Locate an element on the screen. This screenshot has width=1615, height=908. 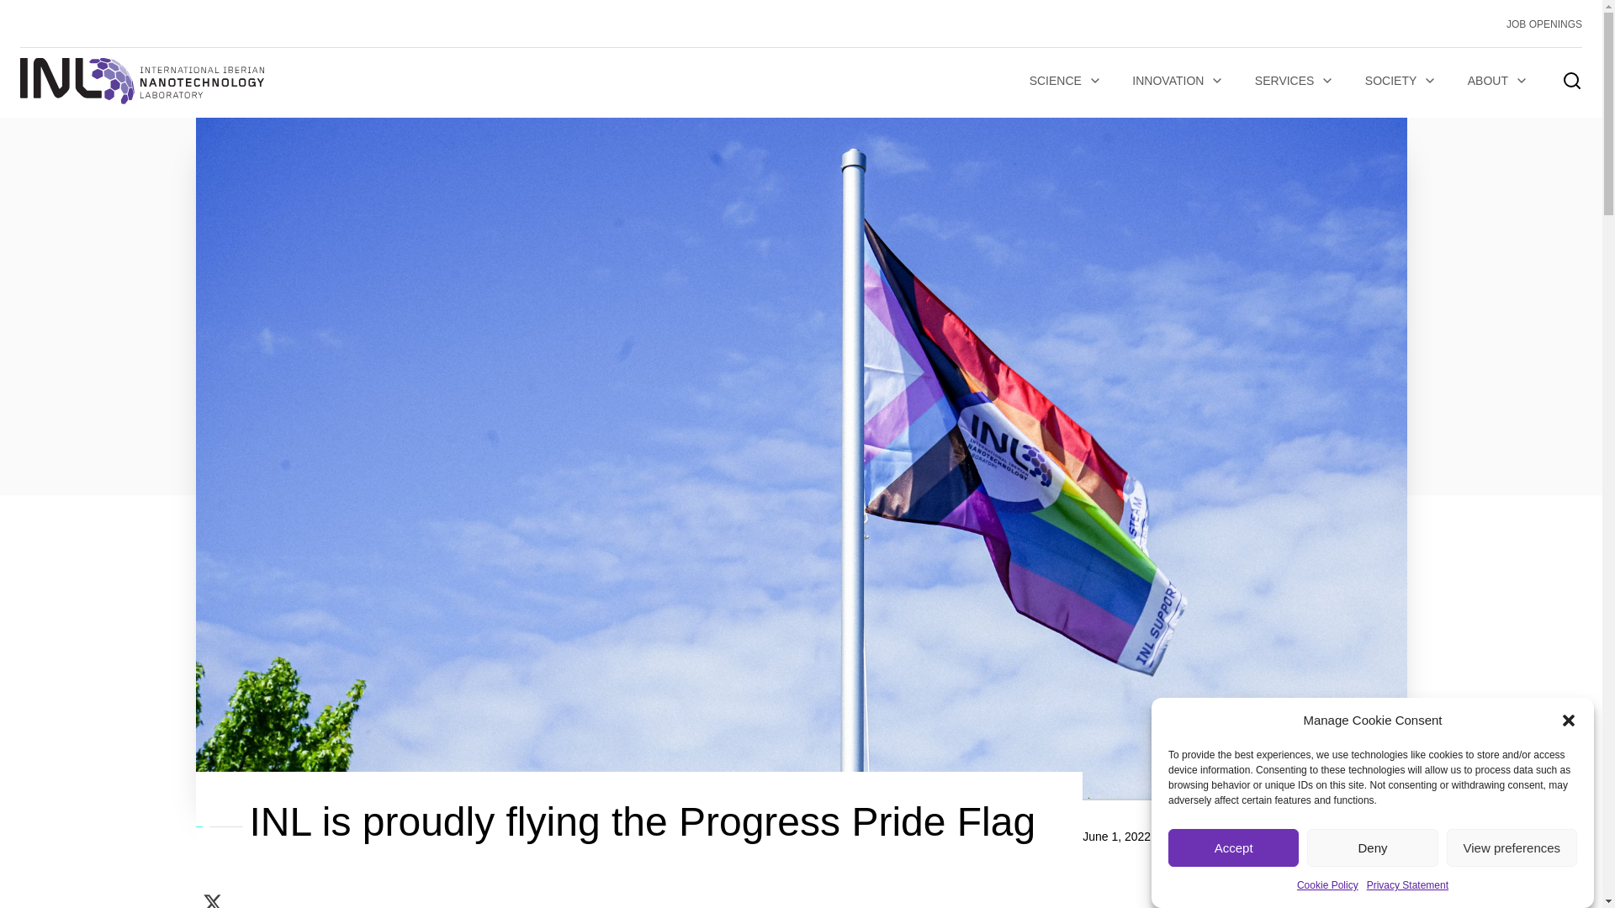
Share on Twitter is located at coordinates (212, 897).